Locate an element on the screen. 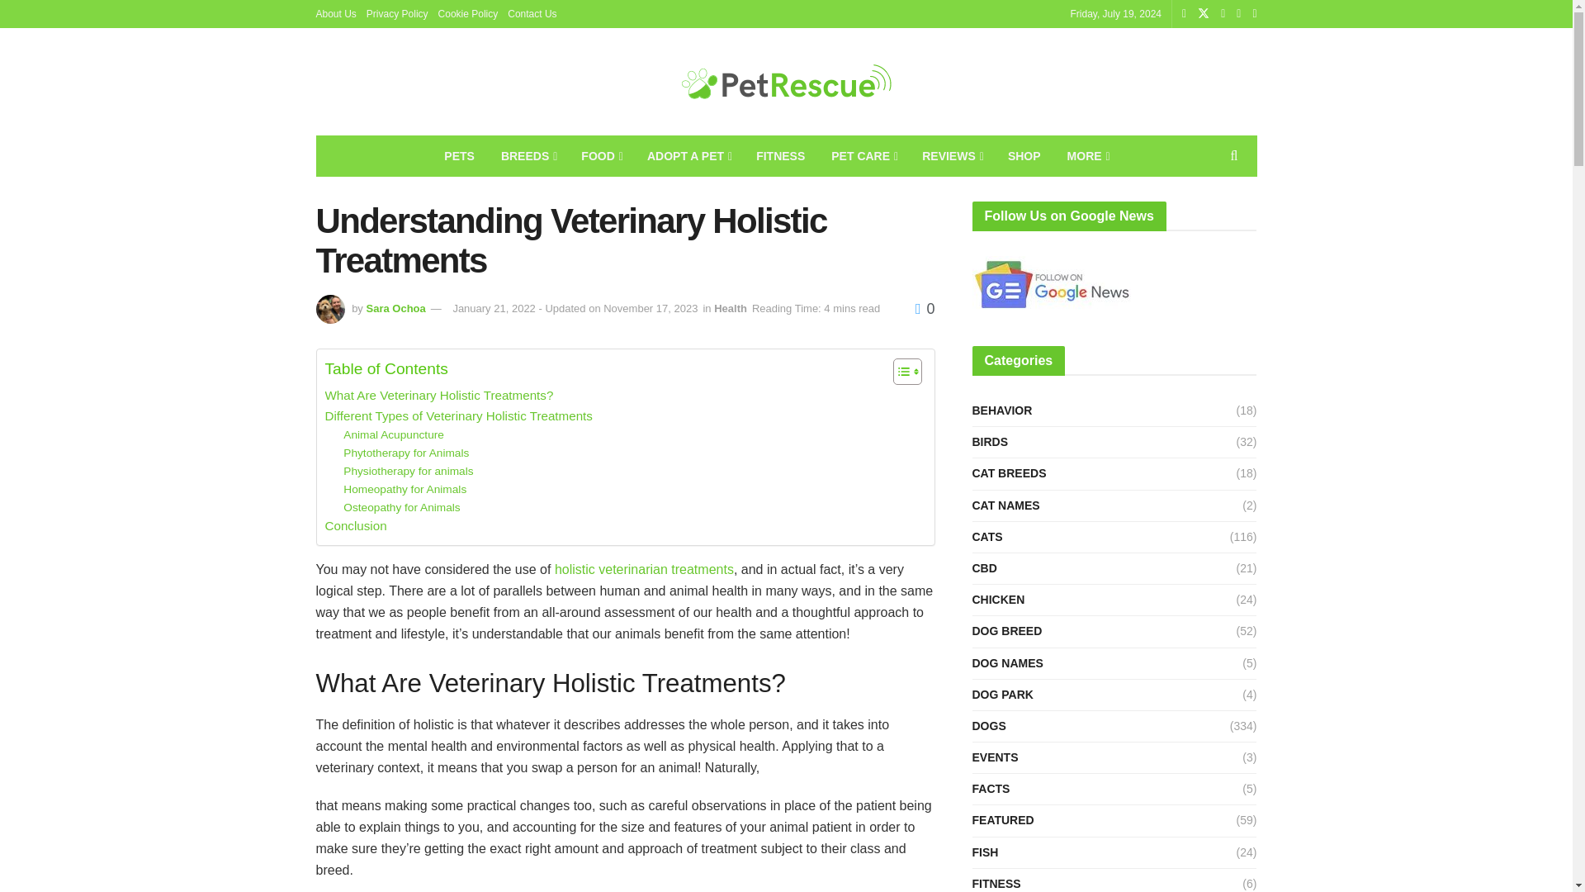 The width and height of the screenshot is (1585, 892). Phytotherapy for Animals is located at coordinates (406, 453).